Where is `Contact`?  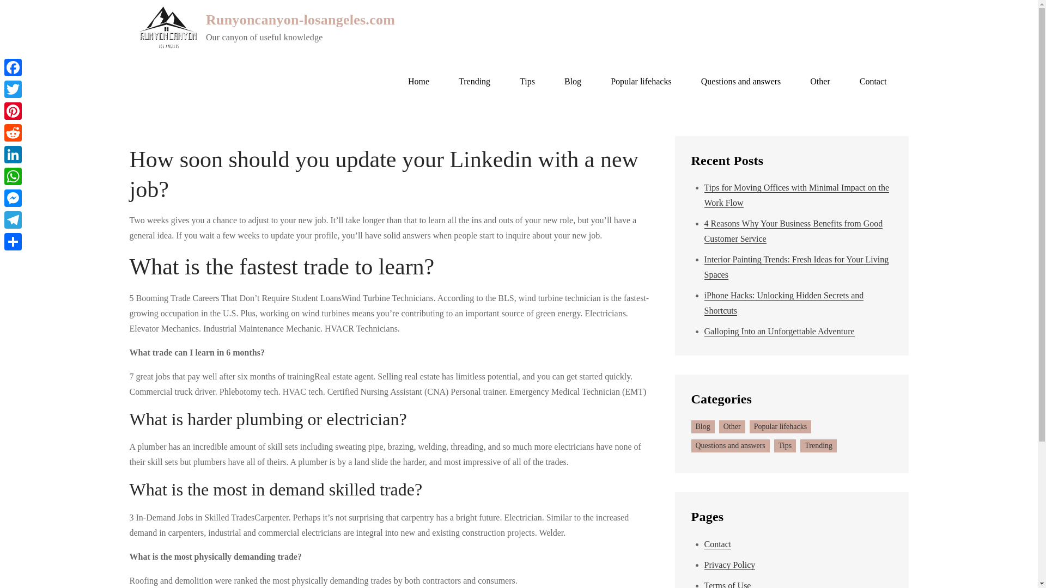 Contact is located at coordinates (717, 544).